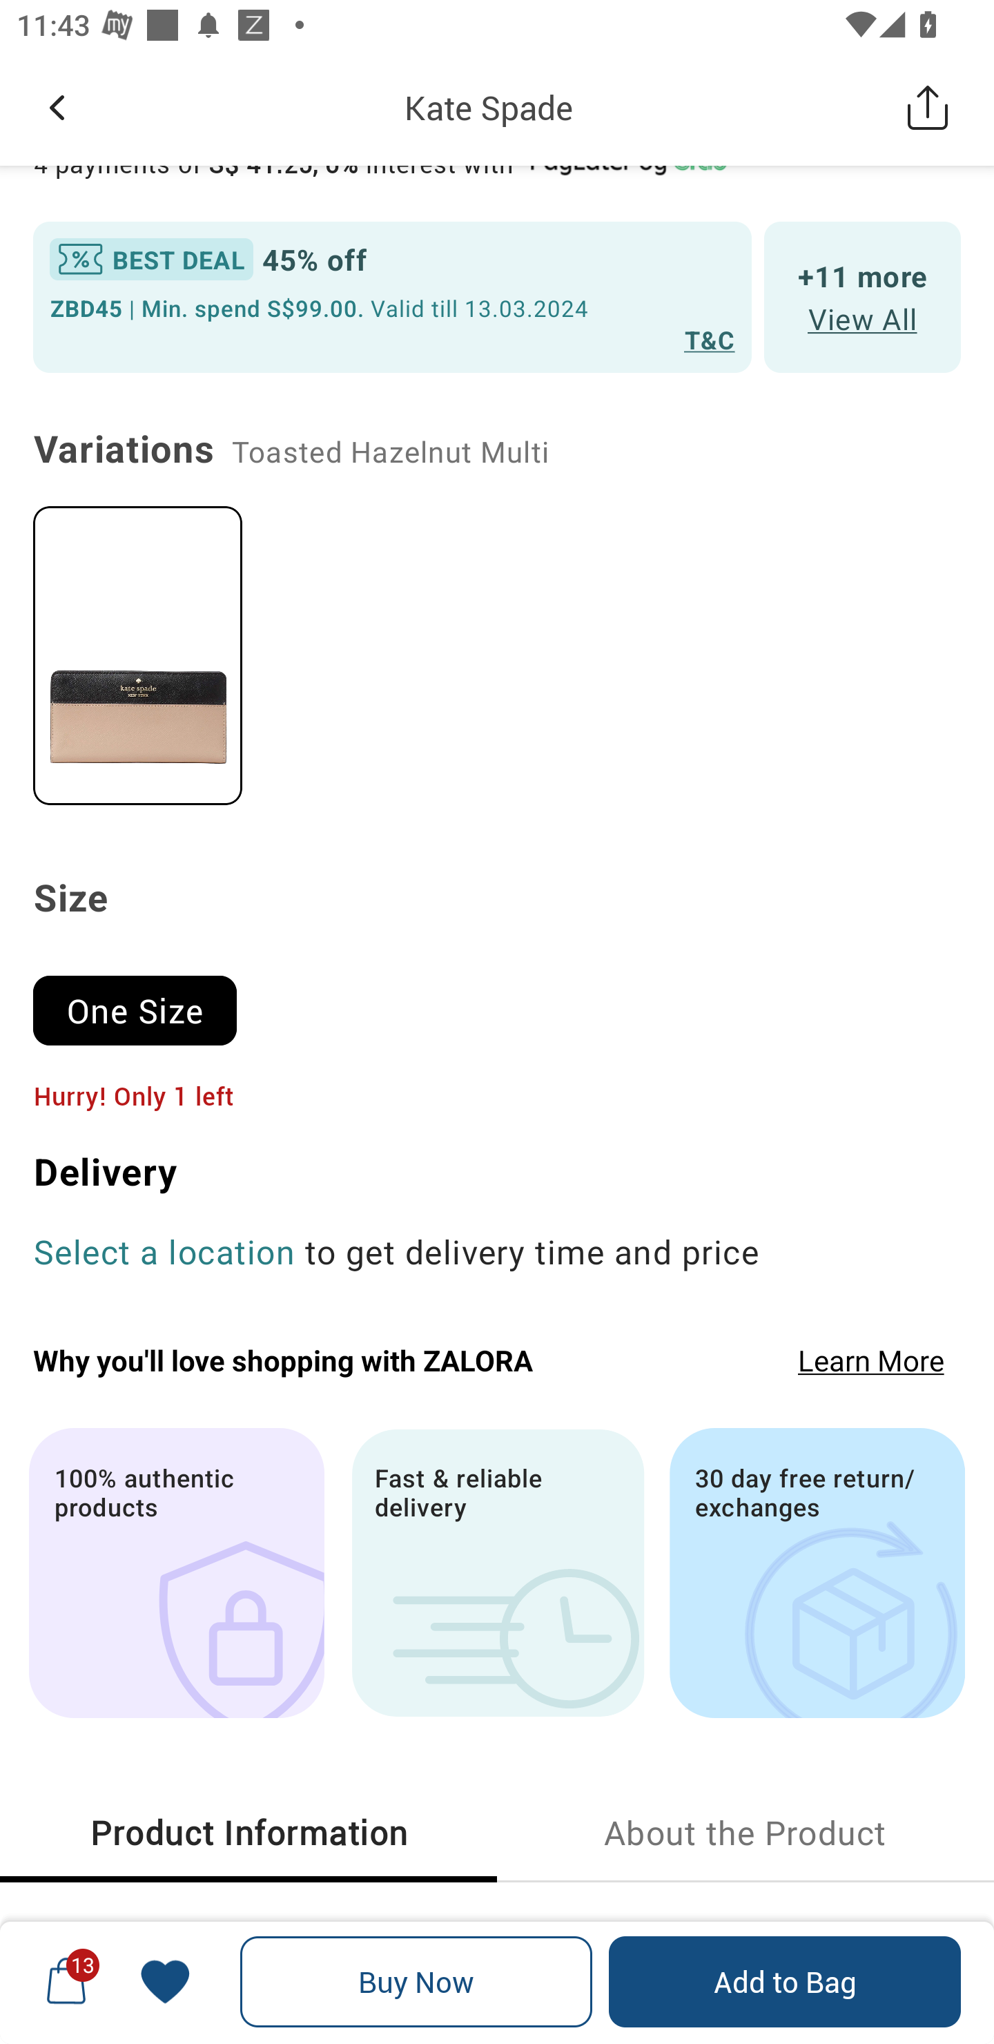 Image resolution: width=994 pixels, height=2044 pixels. What do you see at coordinates (928, 107) in the screenshot?
I see `Share this Product` at bounding box center [928, 107].